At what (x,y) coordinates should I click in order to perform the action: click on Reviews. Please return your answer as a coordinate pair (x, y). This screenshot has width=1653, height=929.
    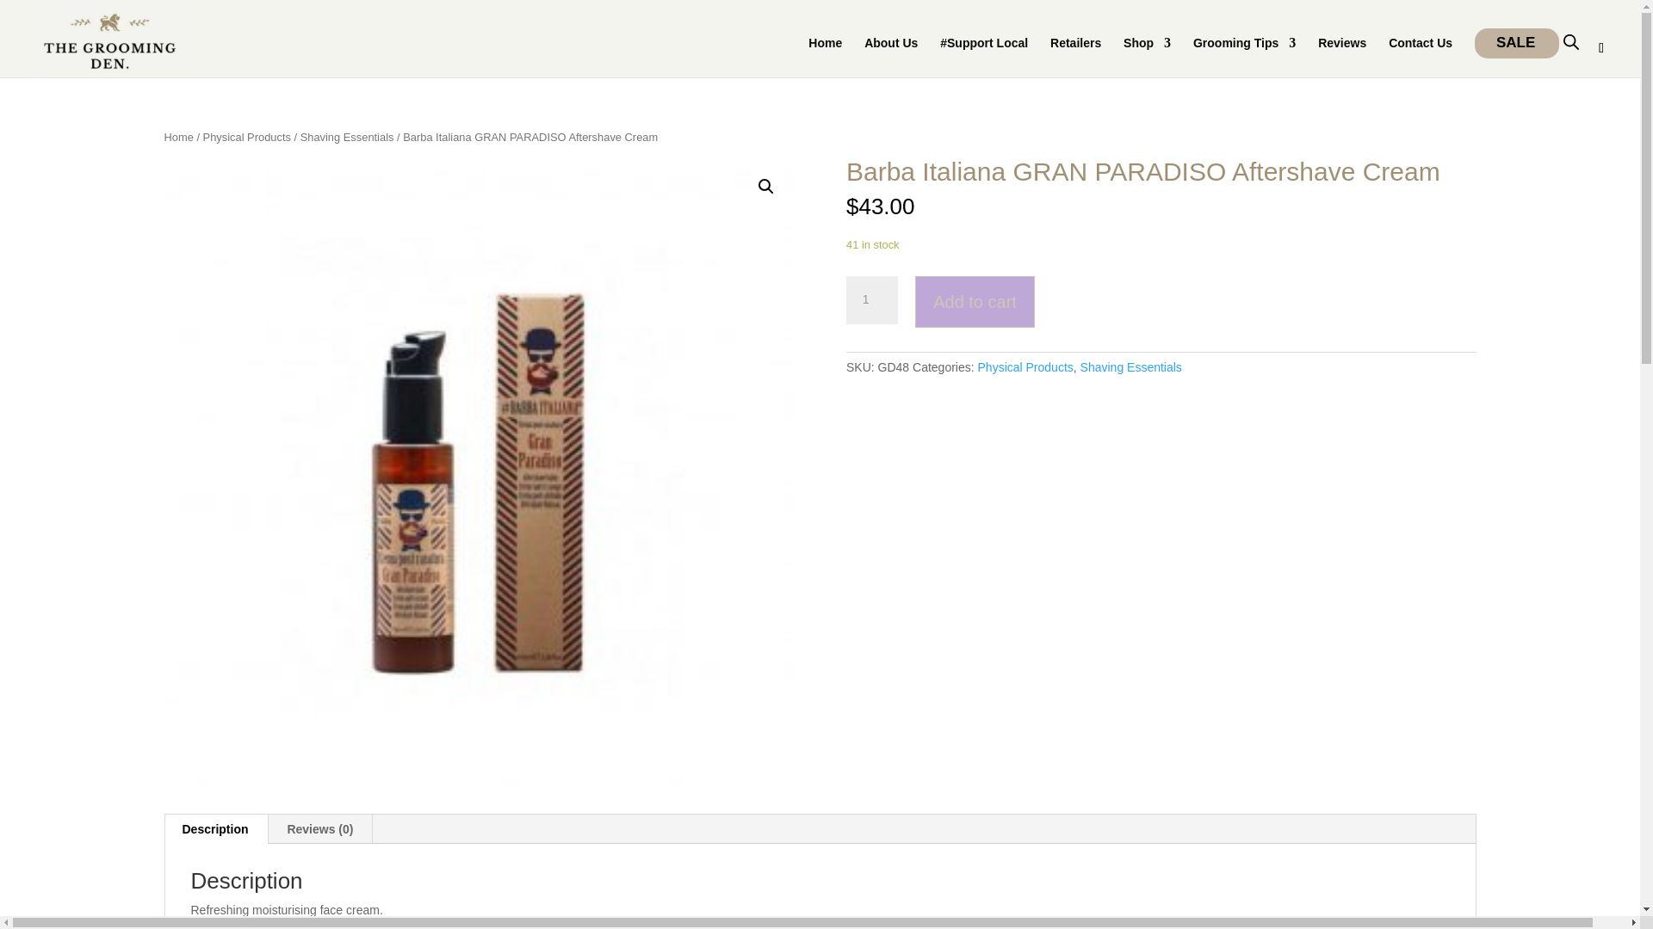
    Looking at the image, I should click on (1341, 57).